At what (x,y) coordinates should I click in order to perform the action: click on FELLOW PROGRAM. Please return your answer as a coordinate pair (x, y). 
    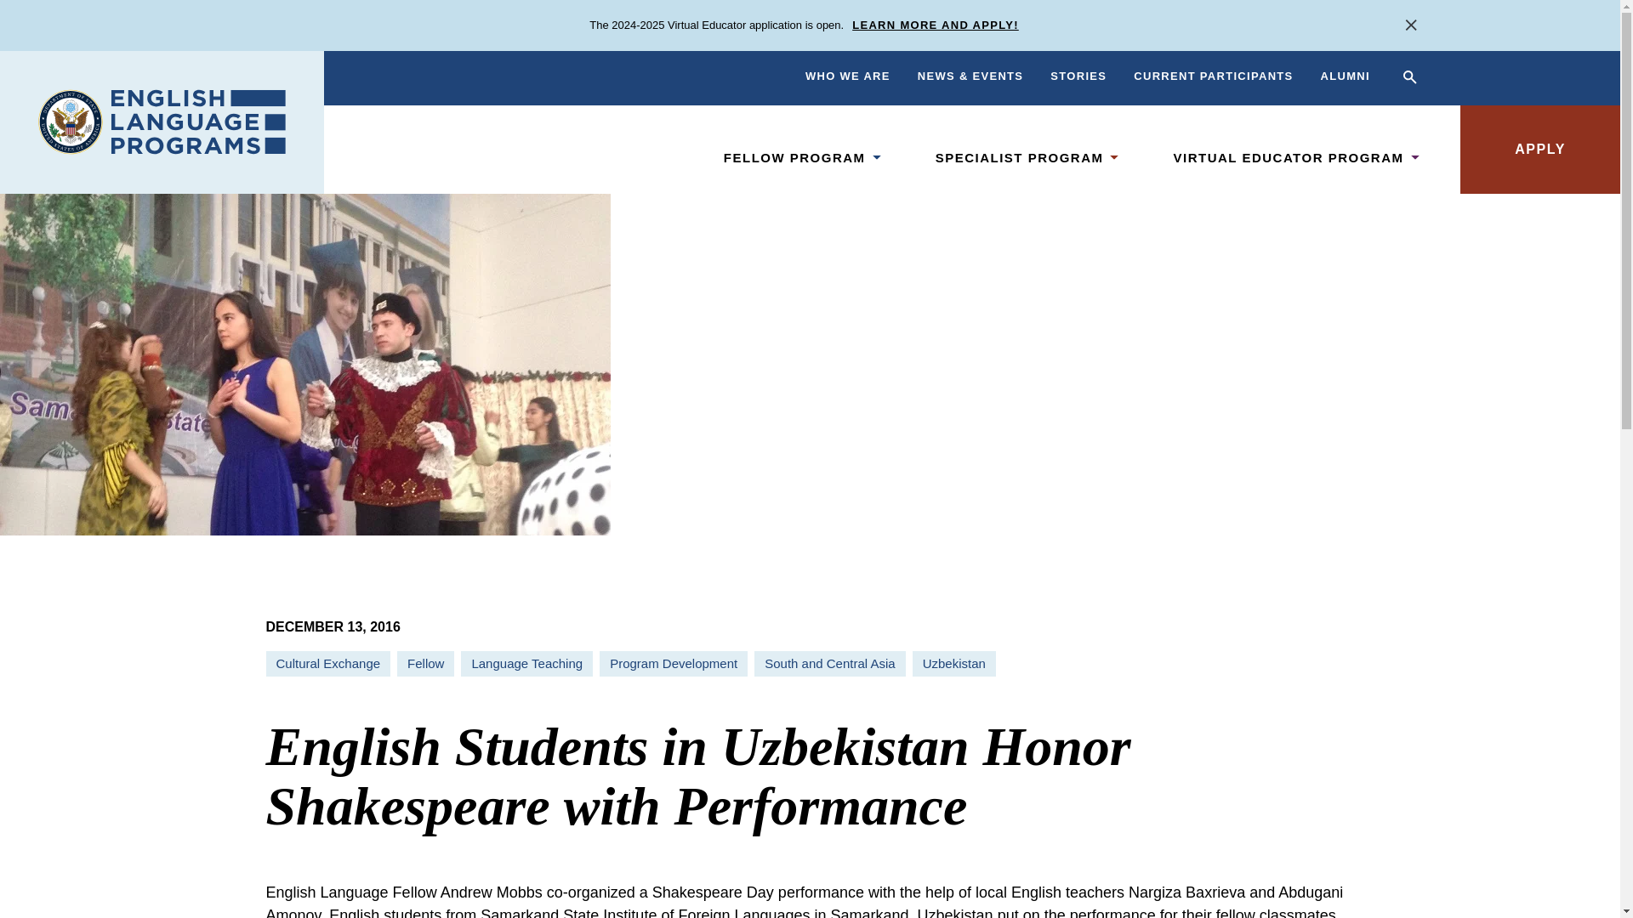
    Looking at the image, I should click on (794, 156).